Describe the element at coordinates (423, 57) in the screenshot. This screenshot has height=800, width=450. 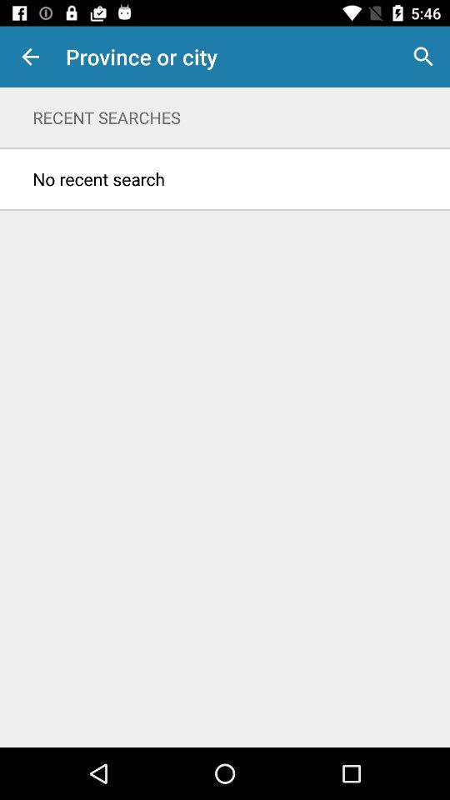
I see `tap icon at the top right corner` at that location.